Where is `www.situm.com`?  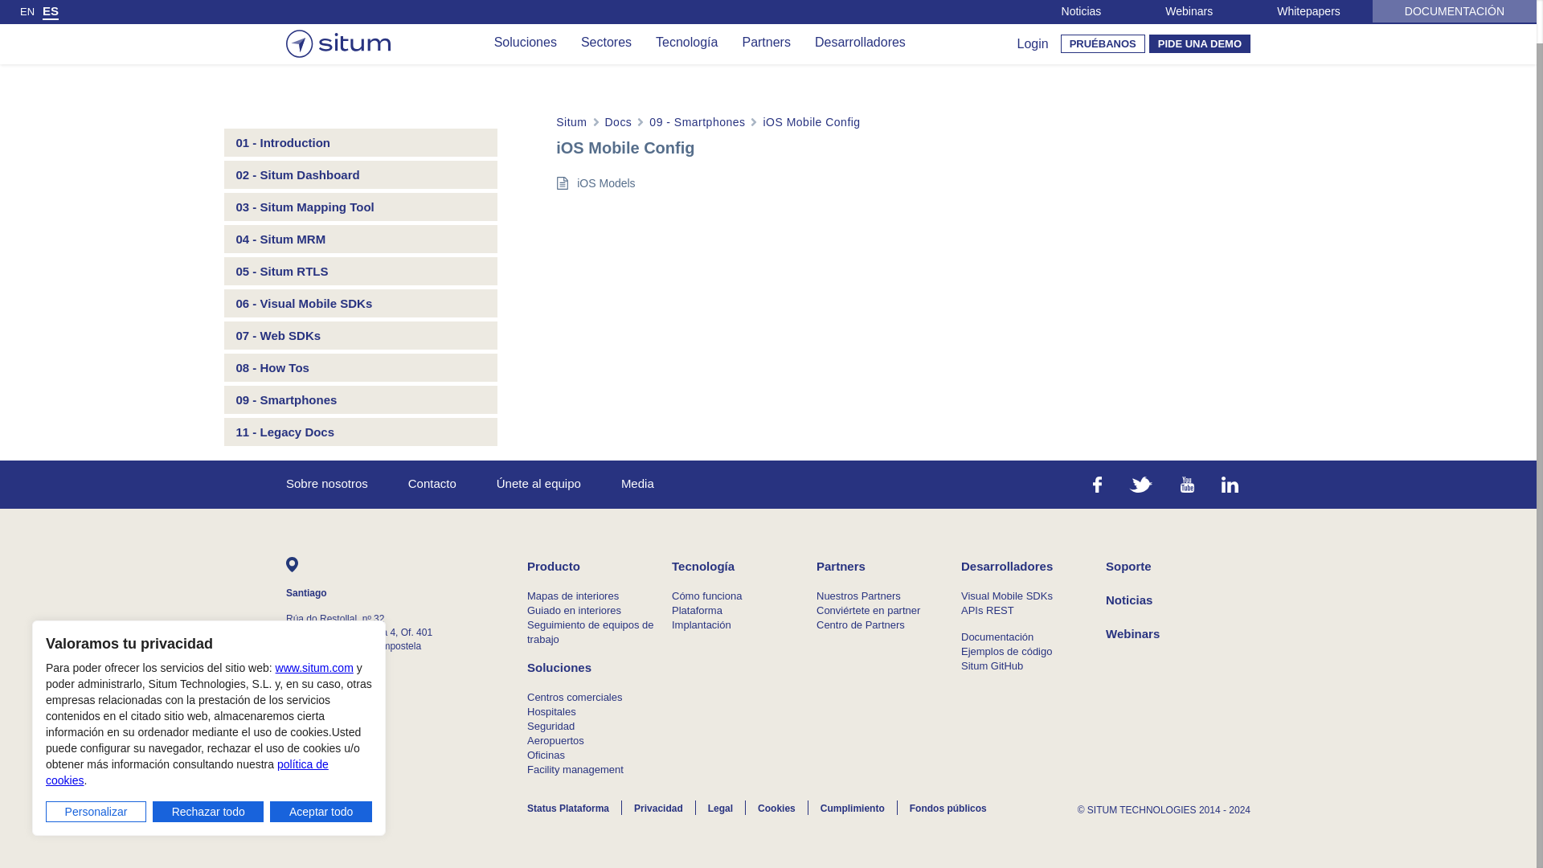 www.situm.com is located at coordinates (314, 621).